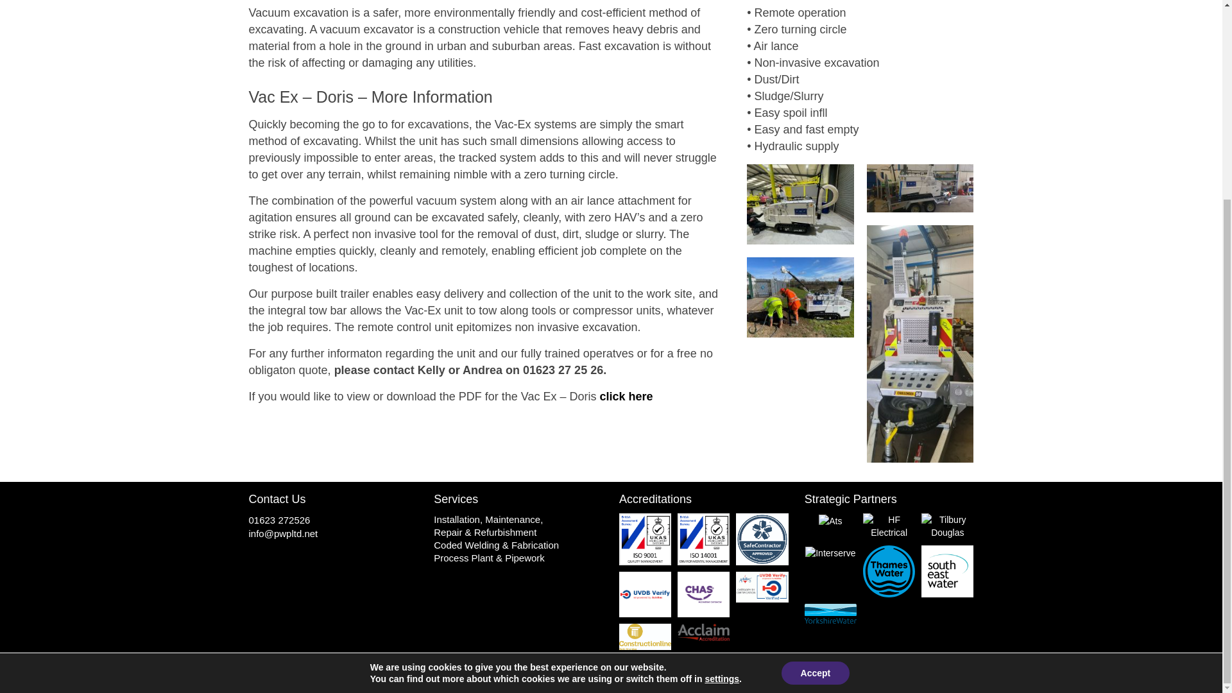 The image size is (1232, 693). I want to click on ISO 9001 Badge, so click(646, 539).